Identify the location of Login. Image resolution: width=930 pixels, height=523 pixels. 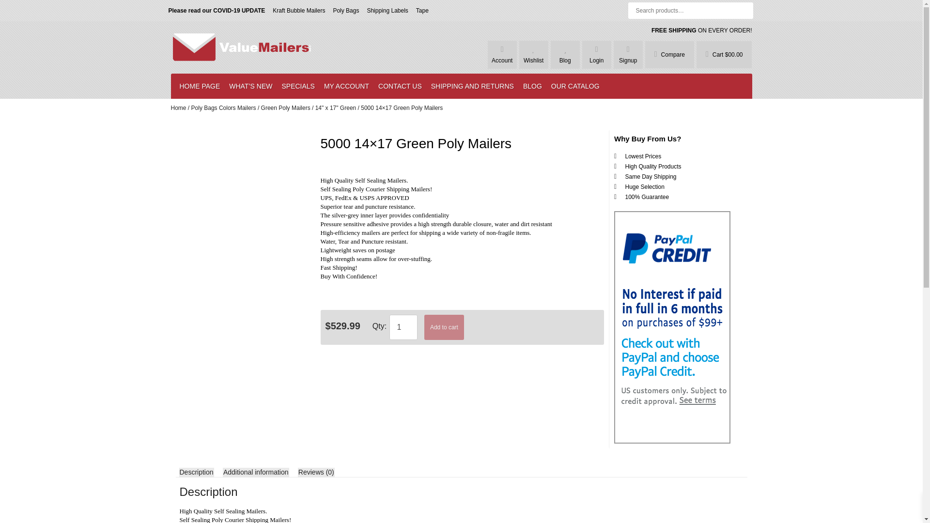
(597, 60).